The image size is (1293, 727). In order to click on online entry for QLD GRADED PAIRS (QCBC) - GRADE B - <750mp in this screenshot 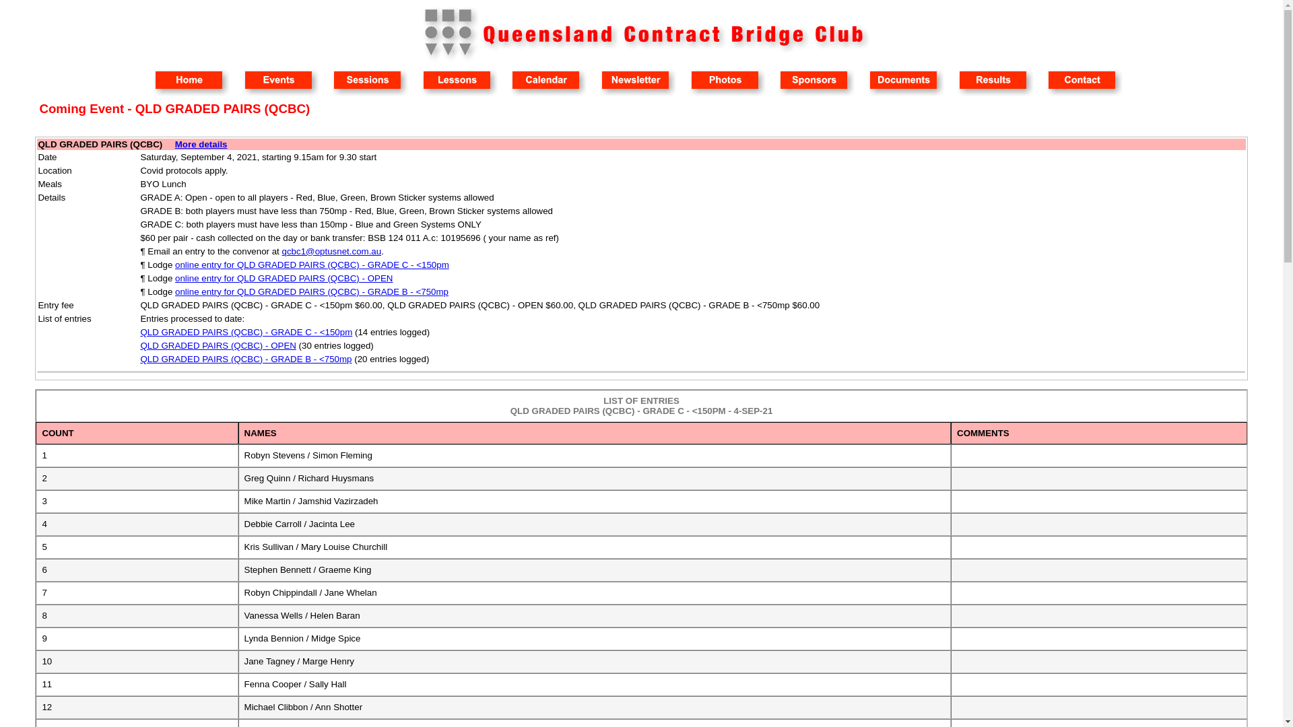, I will do `click(312, 292)`.